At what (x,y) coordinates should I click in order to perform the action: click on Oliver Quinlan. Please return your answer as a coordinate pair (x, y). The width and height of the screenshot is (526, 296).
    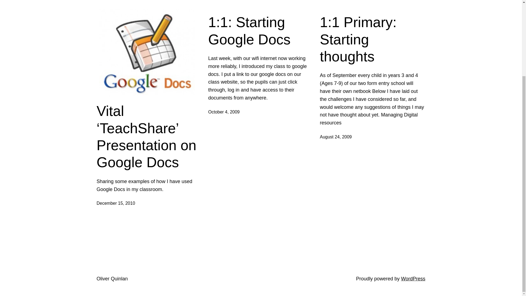
    Looking at the image, I should click on (112, 278).